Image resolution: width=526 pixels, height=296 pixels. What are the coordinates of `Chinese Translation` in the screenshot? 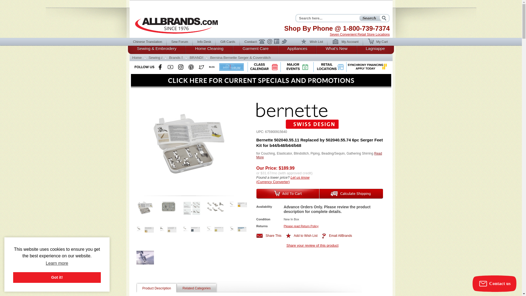 It's located at (150, 42).